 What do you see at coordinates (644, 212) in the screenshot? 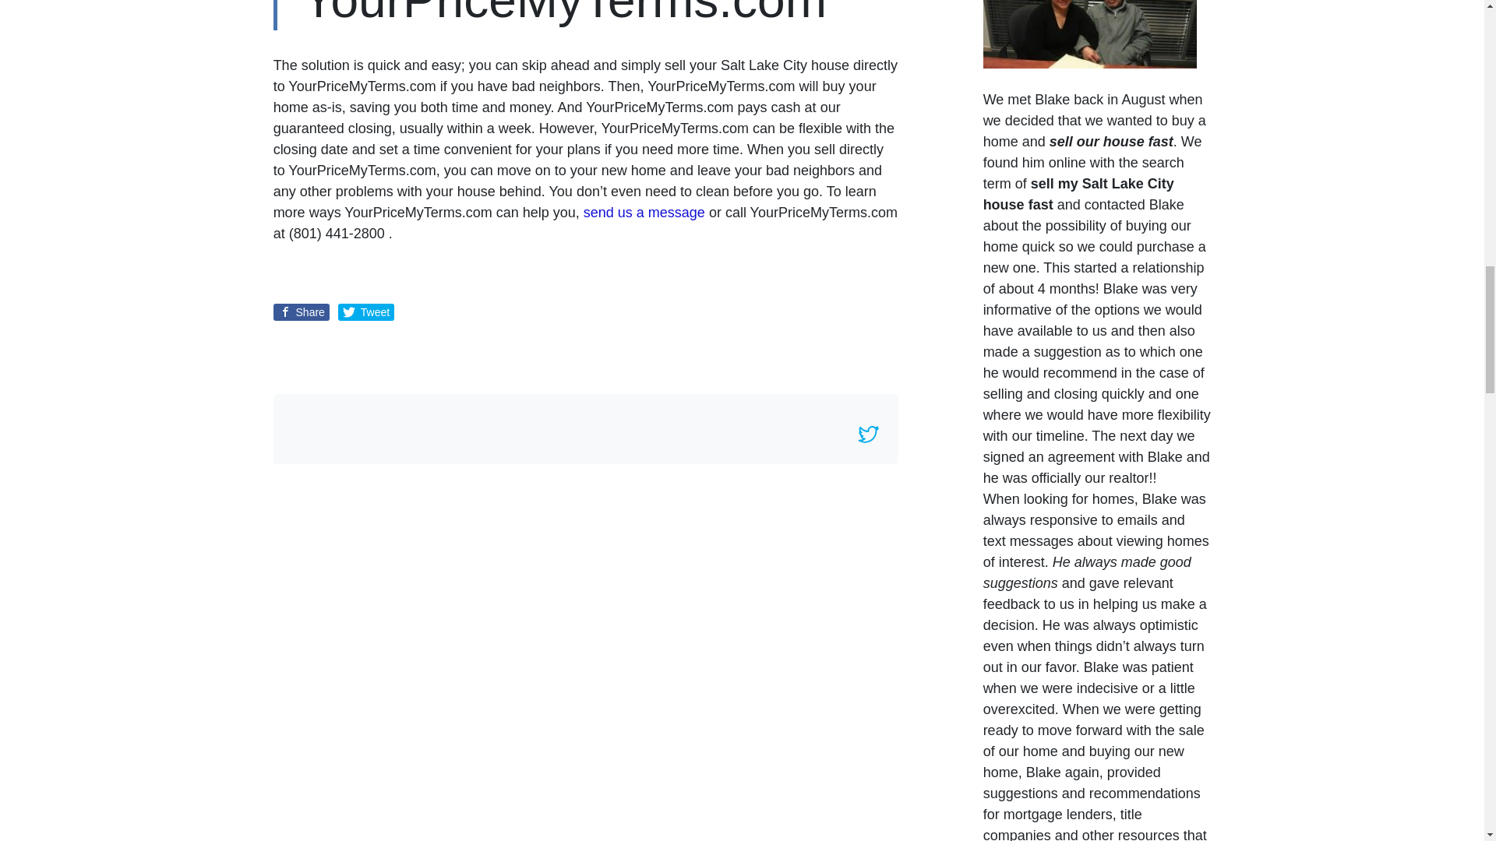
I see `send us a message` at bounding box center [644, 212].